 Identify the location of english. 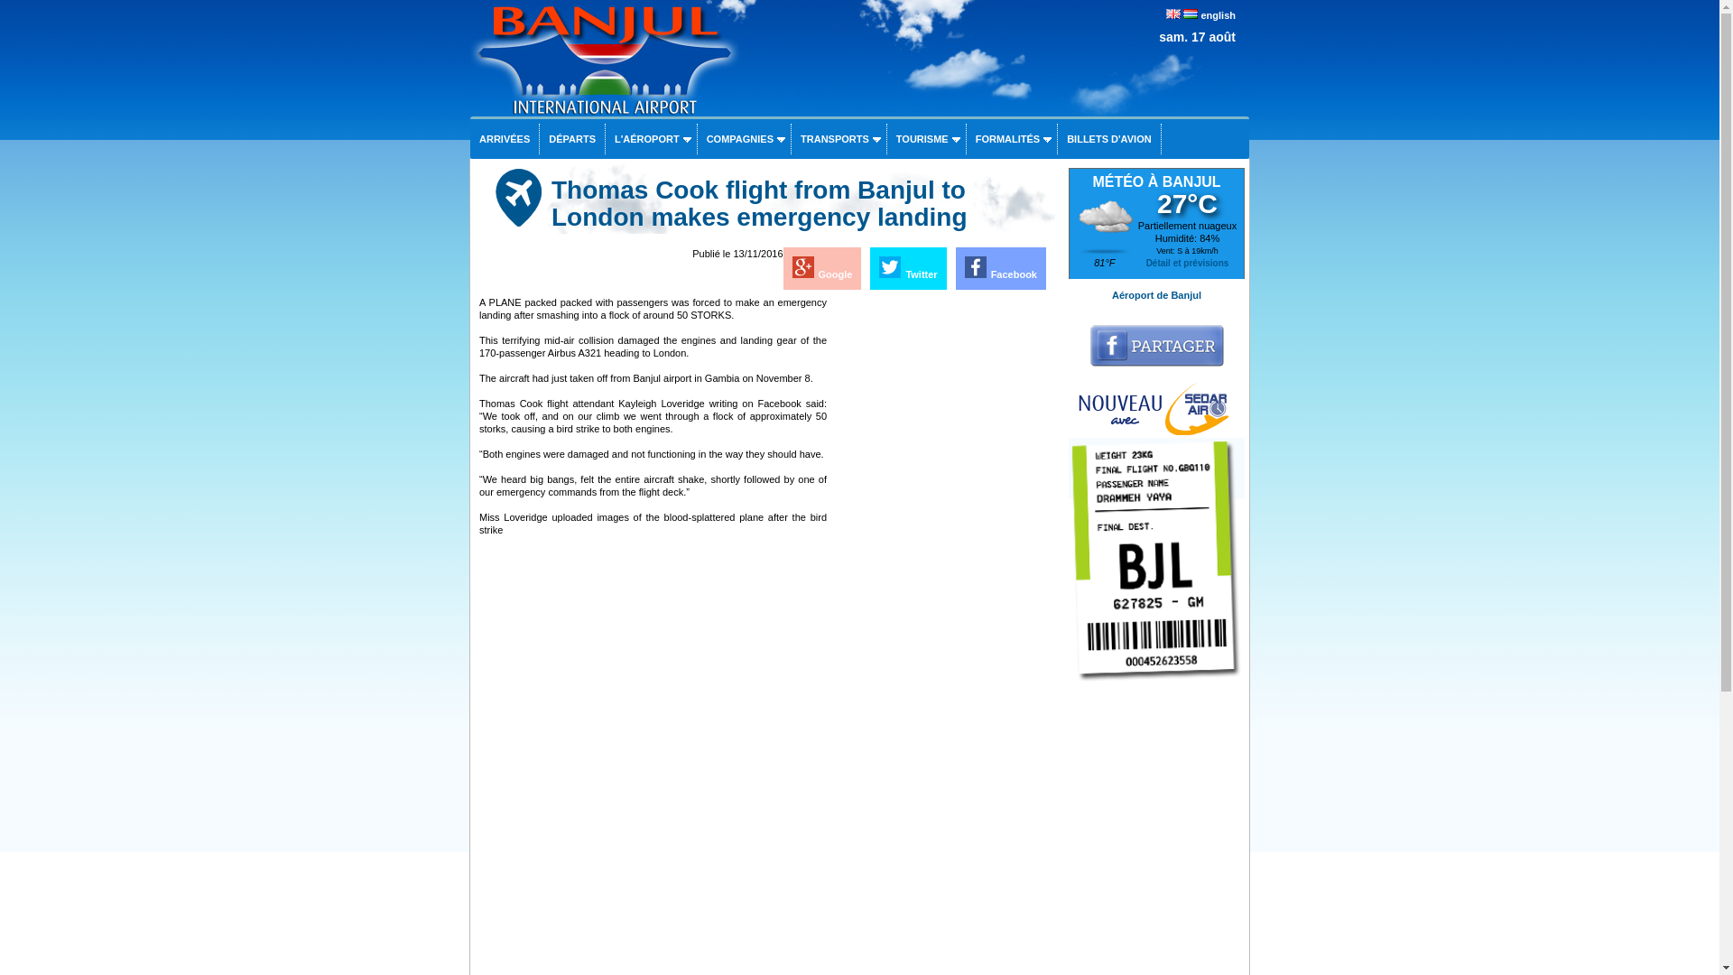
(1218, 14).